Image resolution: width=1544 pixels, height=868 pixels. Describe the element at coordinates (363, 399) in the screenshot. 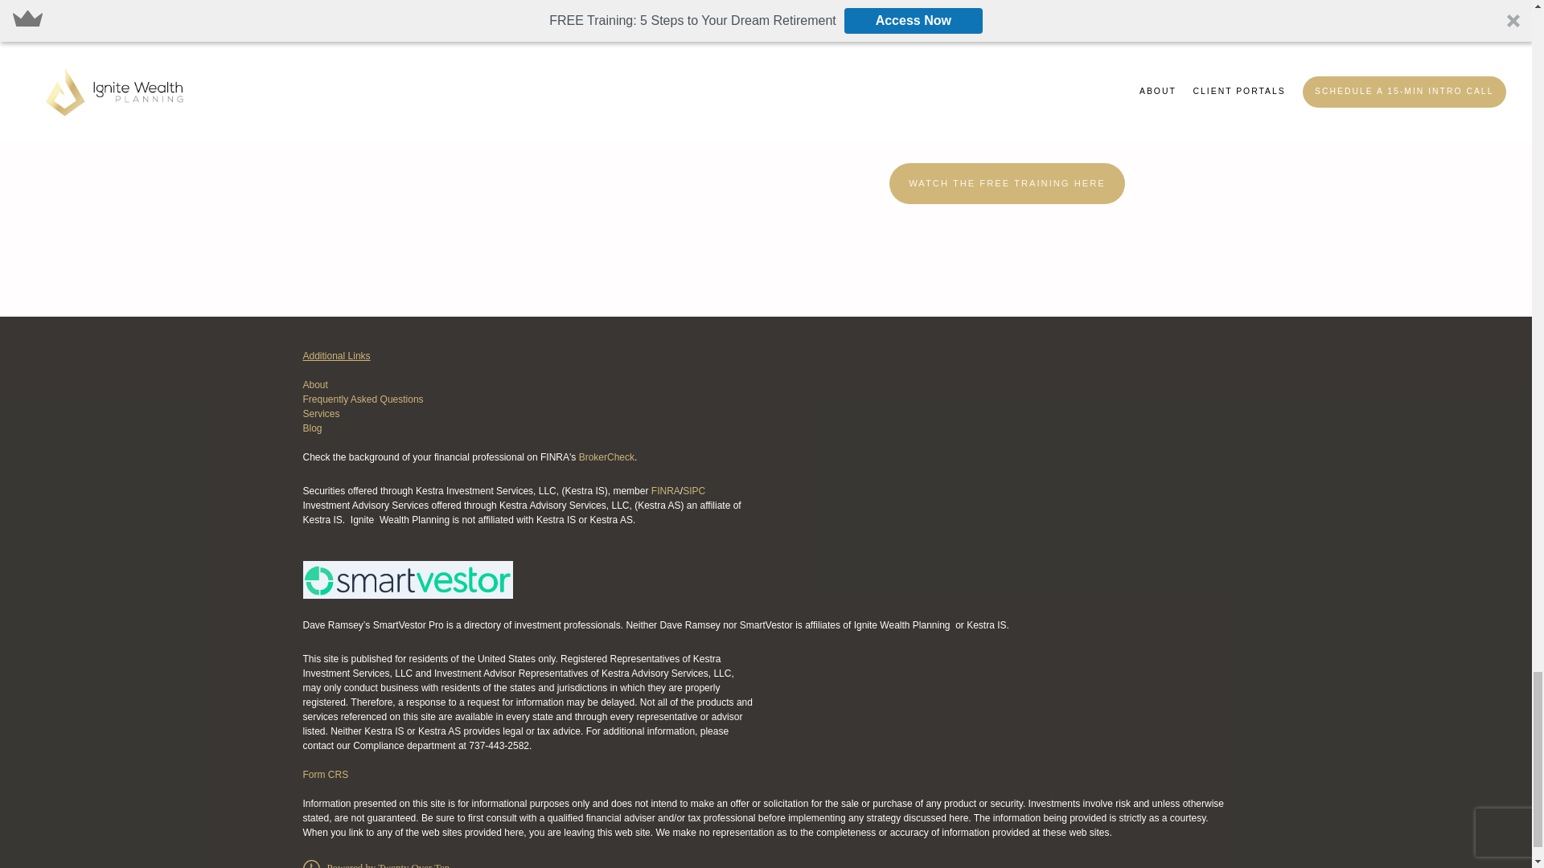

I see `Frequently Asked Questions` at that location.